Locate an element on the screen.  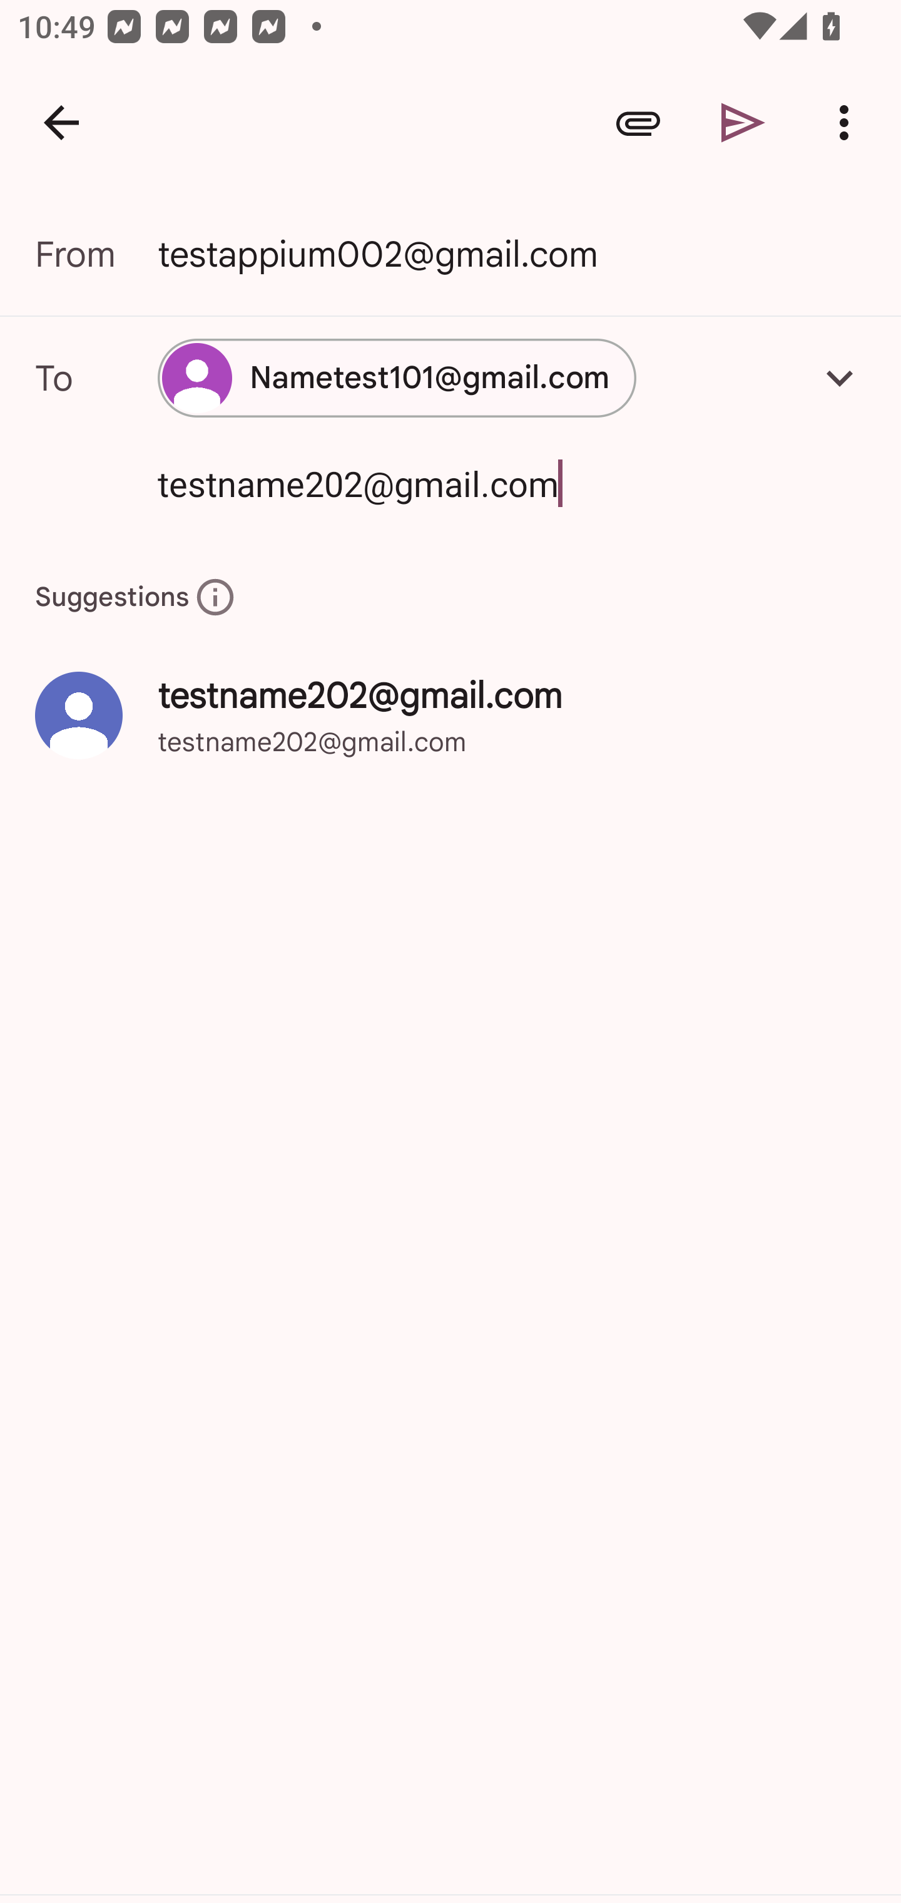
Send is located at coordinates (743, 123).